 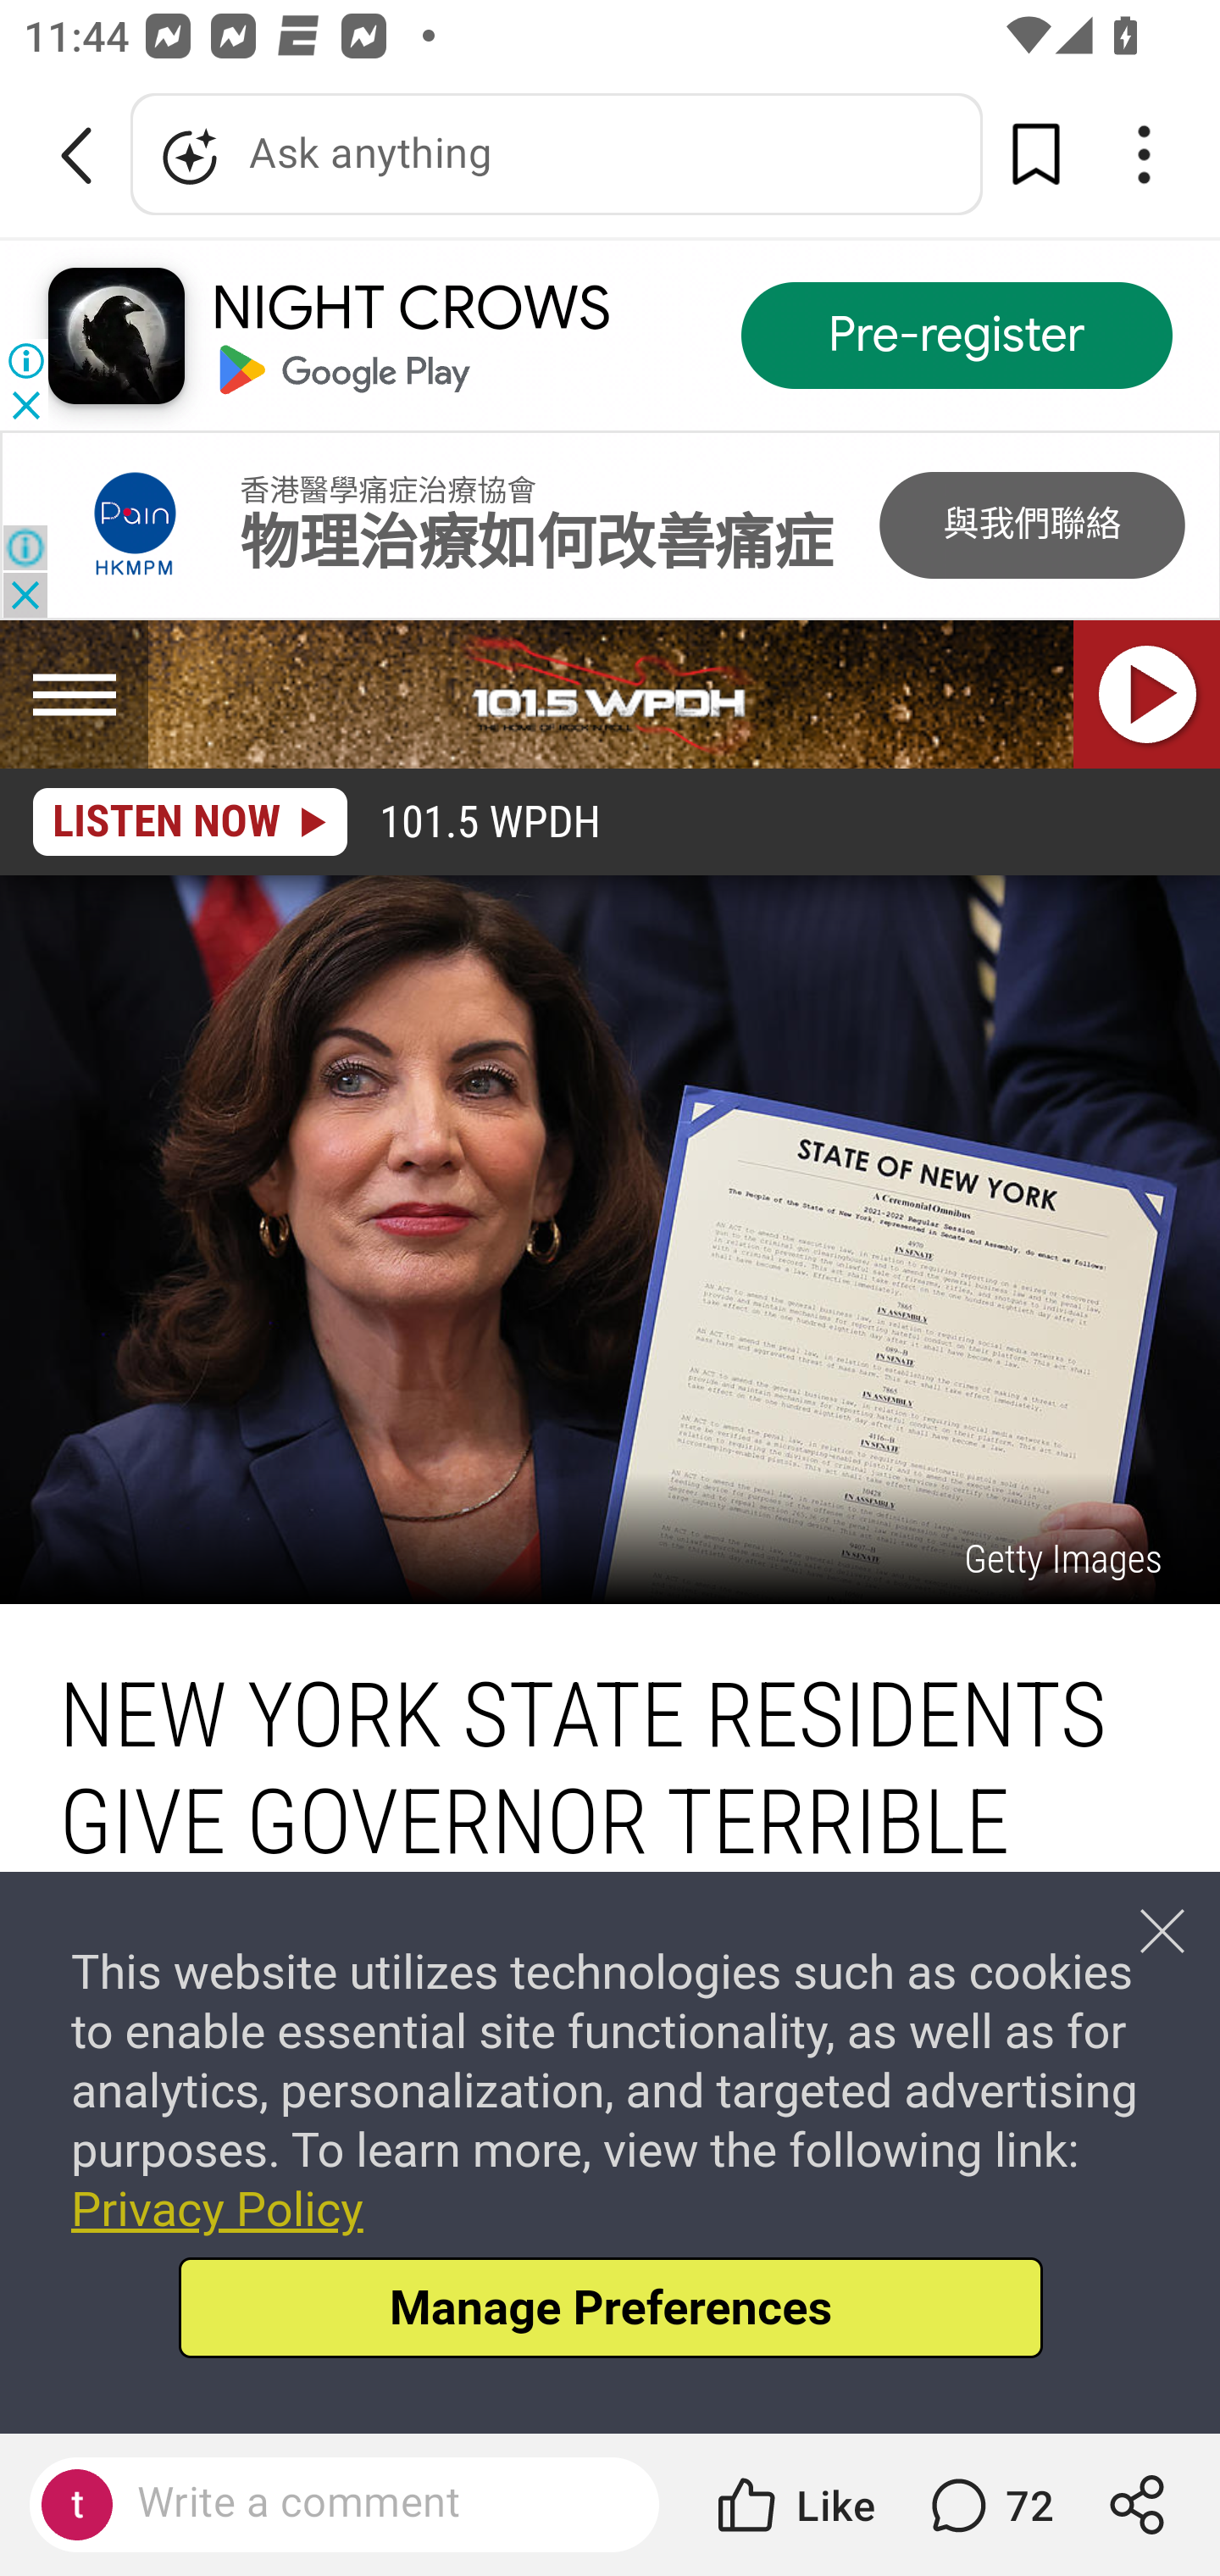 What do you see at coordinates (610, 695) in the screenshot?
I see `101.5 WPDH` at bounding box center [610, 695].